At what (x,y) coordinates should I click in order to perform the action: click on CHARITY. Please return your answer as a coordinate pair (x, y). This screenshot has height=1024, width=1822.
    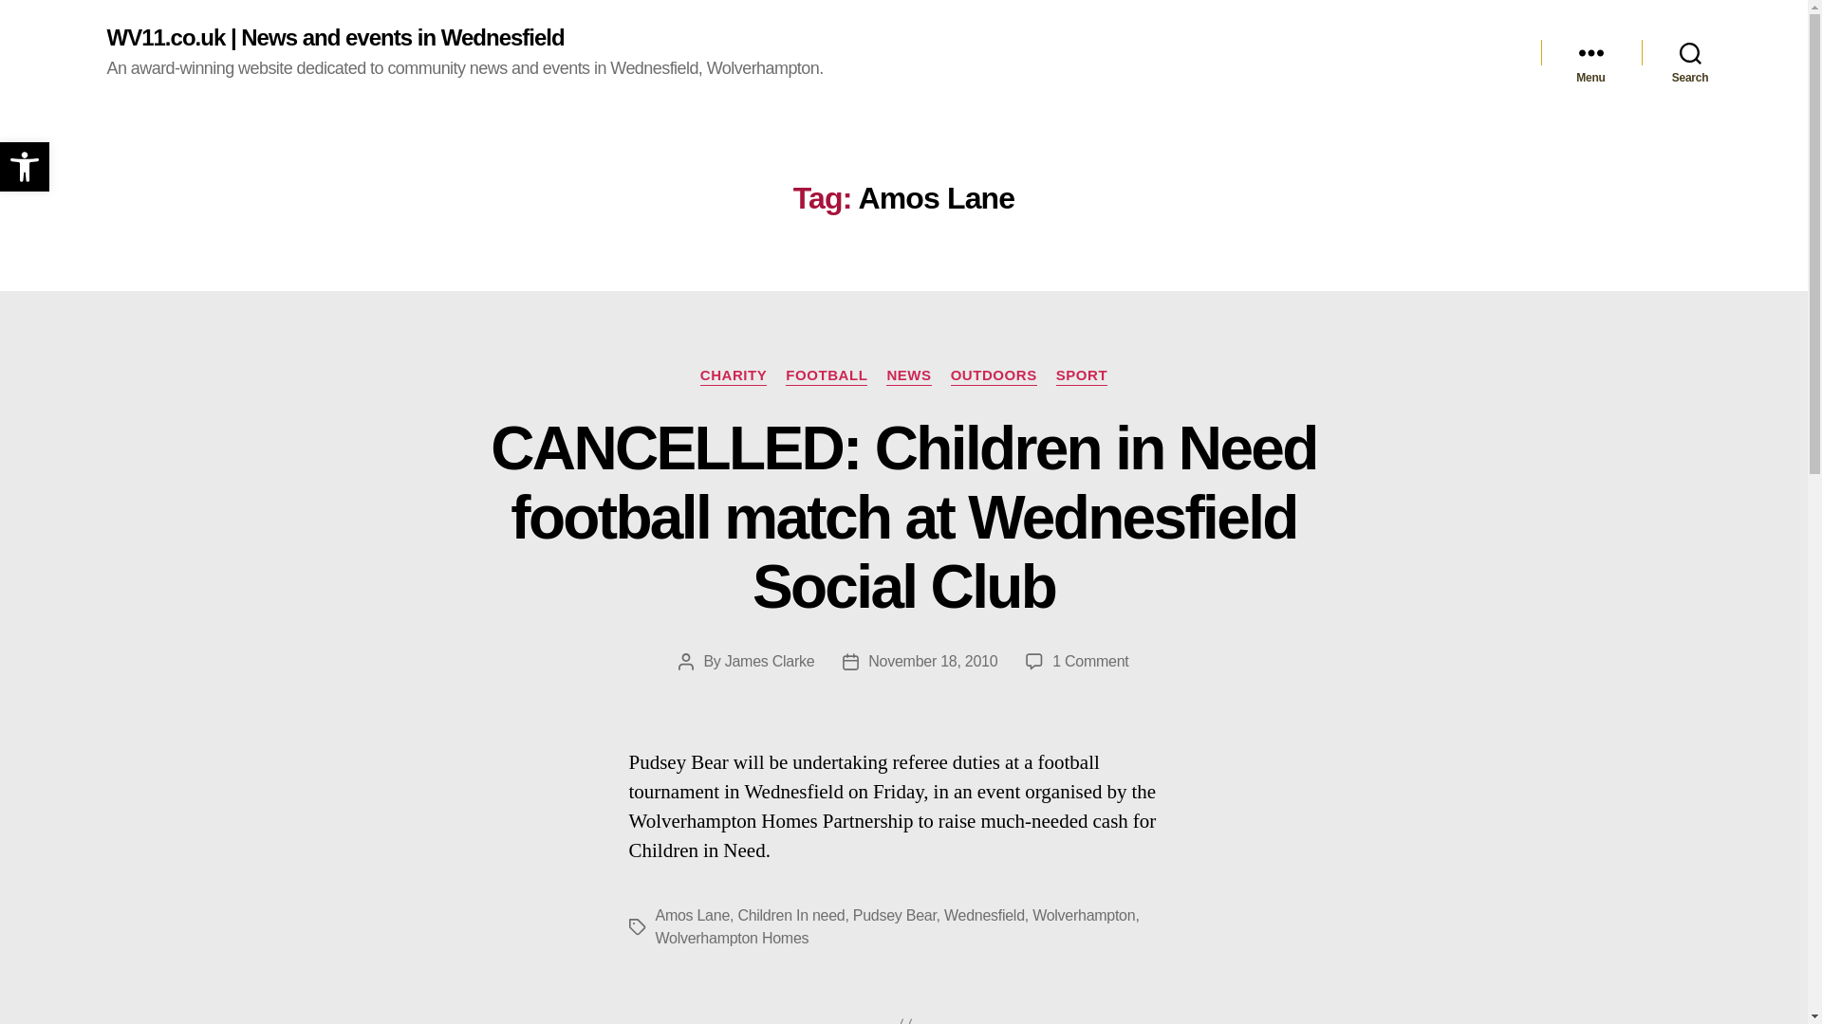
    Looking at the image, I should click on (733, 375).